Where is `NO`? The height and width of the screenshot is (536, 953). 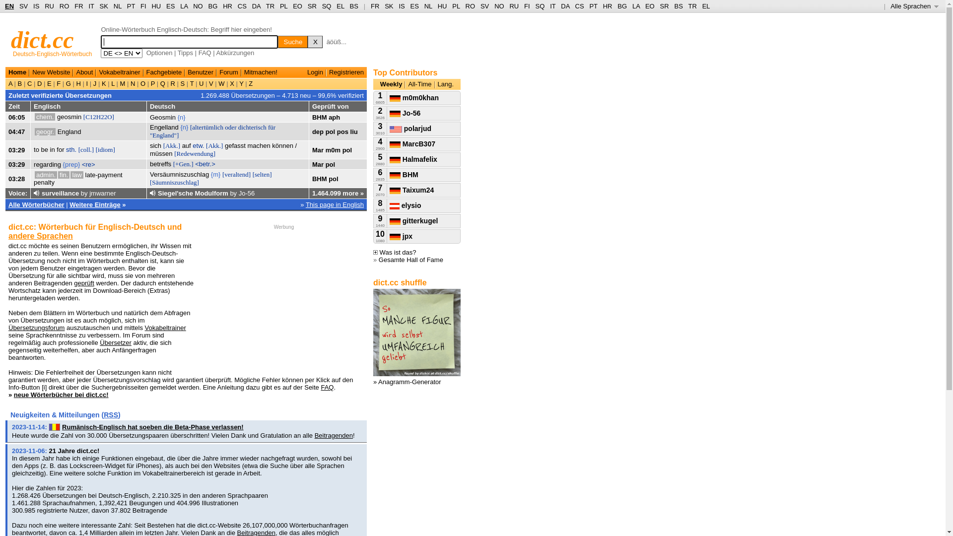 NO is located at coordinates (198, 6).